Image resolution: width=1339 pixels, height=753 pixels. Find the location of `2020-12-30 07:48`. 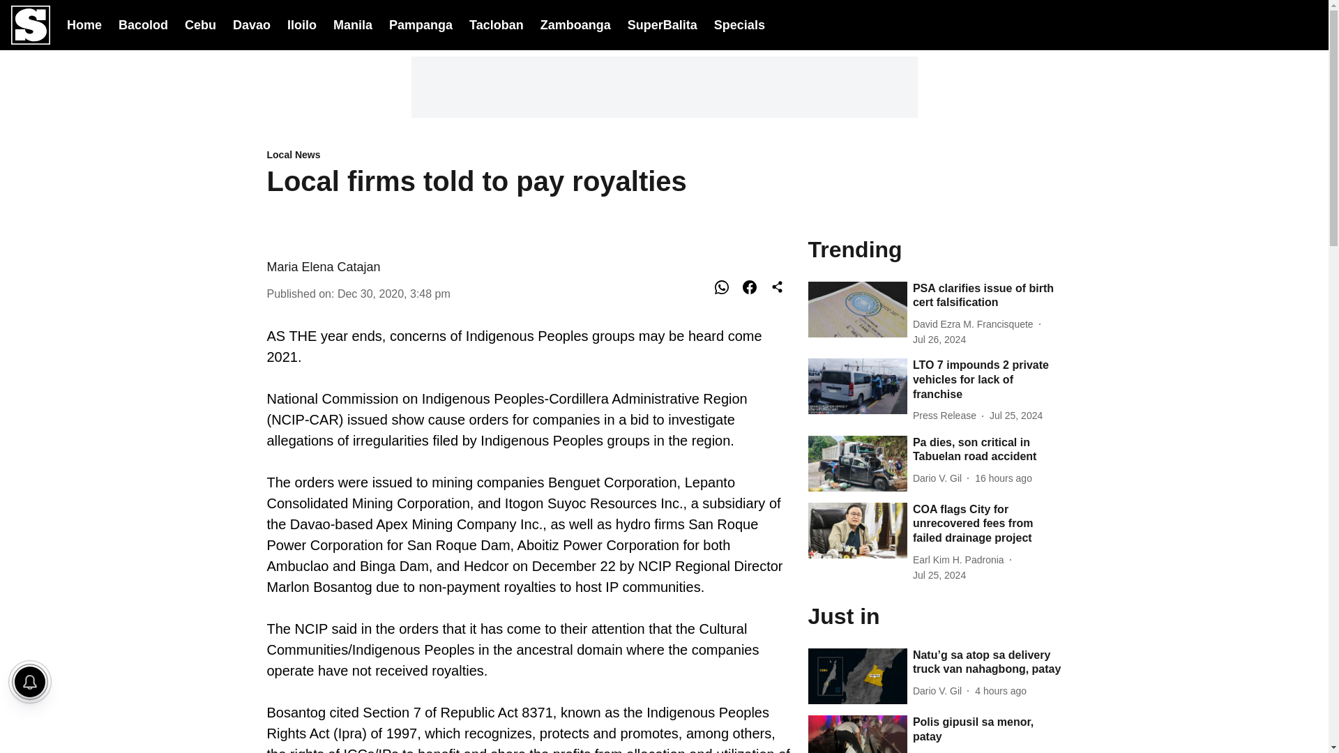

2020-12-30 07:48 is located at coordinates (393, 293).